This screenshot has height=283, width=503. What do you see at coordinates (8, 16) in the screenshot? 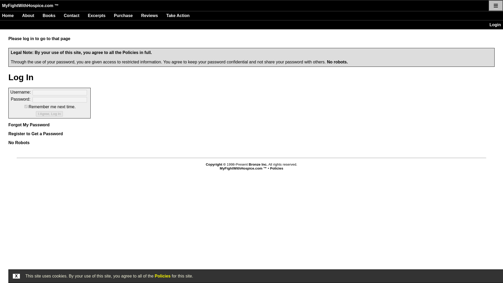
I see `Home` at bounding box center [8, 16].